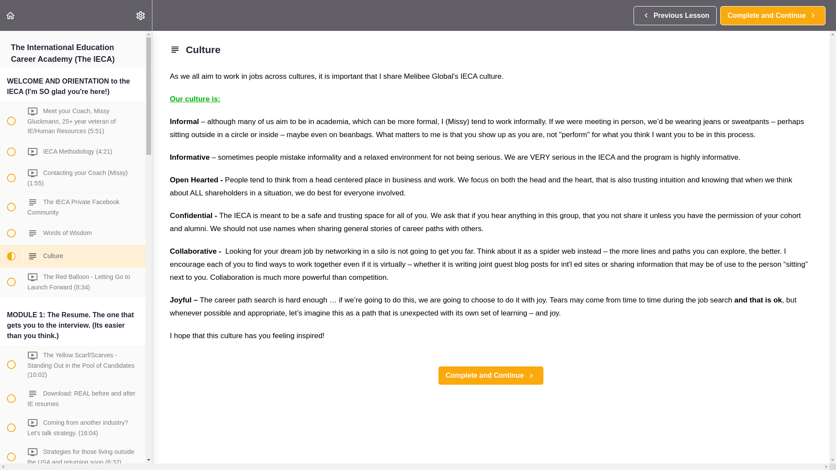 The image size is (836, 470). I want to click on   The IECA Private Facebook Community, so click(73, 207).